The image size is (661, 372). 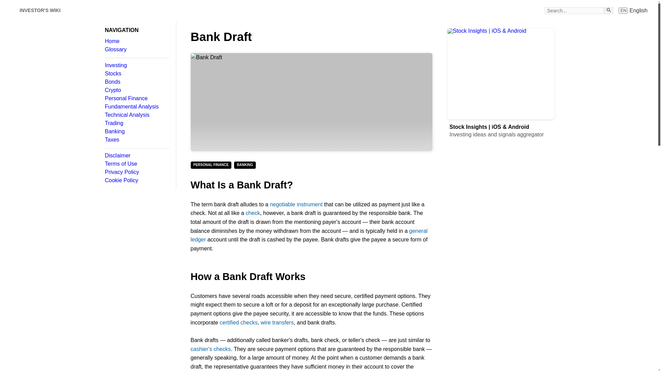 What do you see at coordinates (609, 10) in the screenshot?
I see `Disclaimer` at bounding box center [609, 10].